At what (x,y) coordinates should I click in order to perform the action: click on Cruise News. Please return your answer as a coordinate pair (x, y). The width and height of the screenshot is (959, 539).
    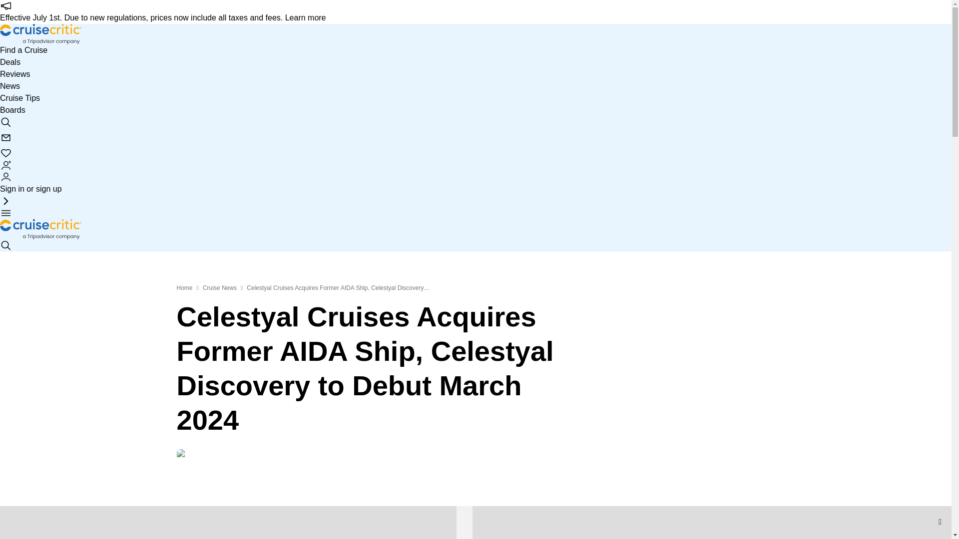
    Looking at the image, I should click on (220, 288).